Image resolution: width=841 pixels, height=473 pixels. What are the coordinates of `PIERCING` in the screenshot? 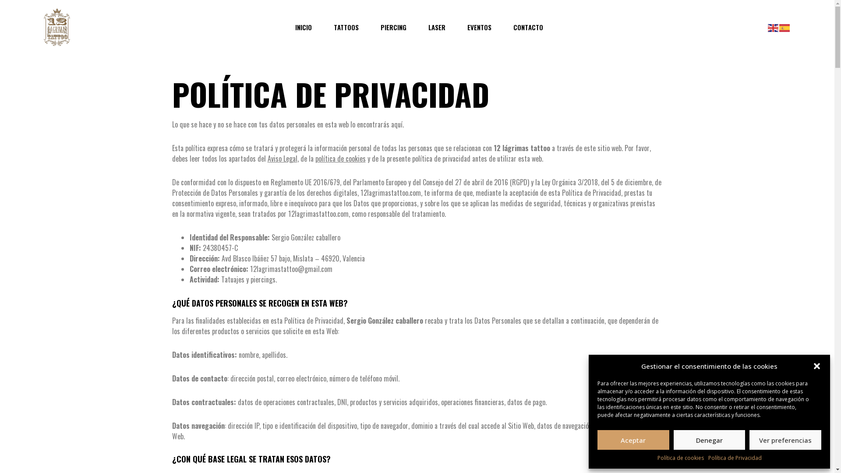 It's located at (393, 27).